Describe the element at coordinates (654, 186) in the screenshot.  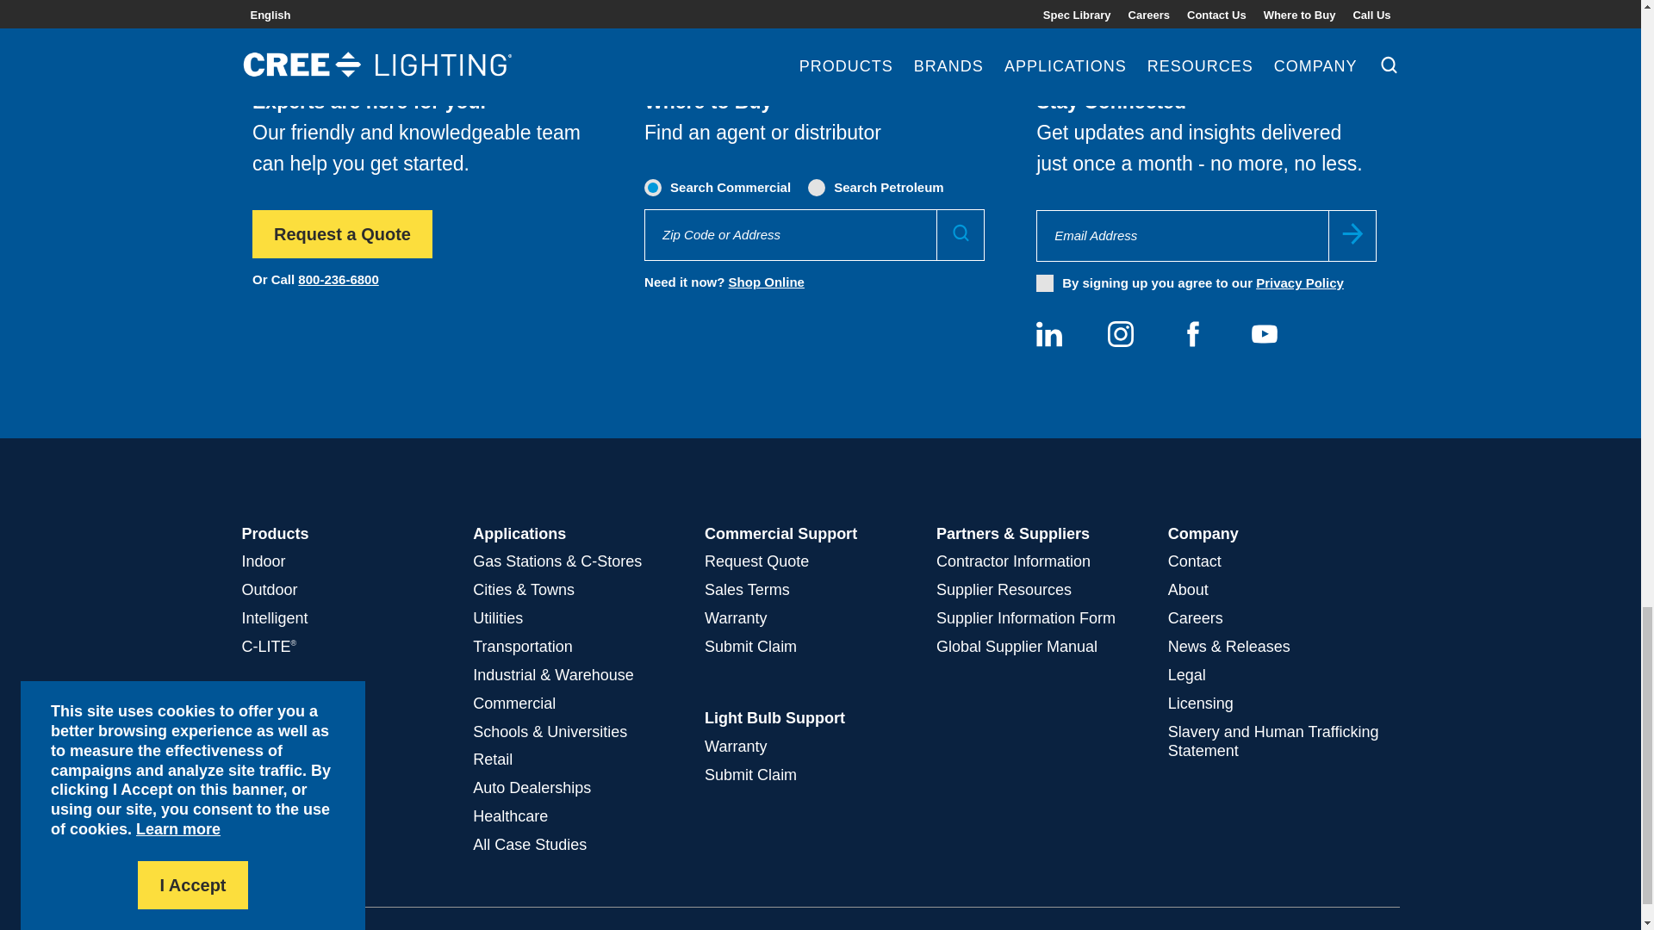
I see `commercial` at that location.